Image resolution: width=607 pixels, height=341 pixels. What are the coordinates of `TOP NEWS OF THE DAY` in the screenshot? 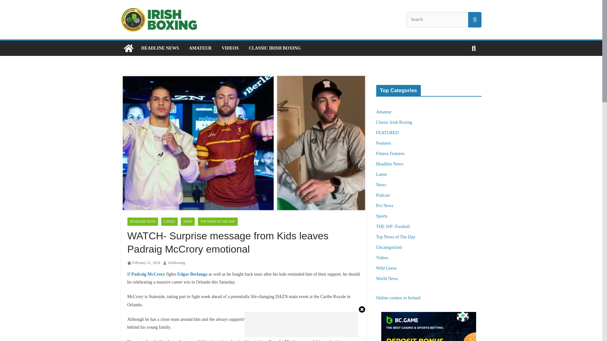 It's located at (218, 222).